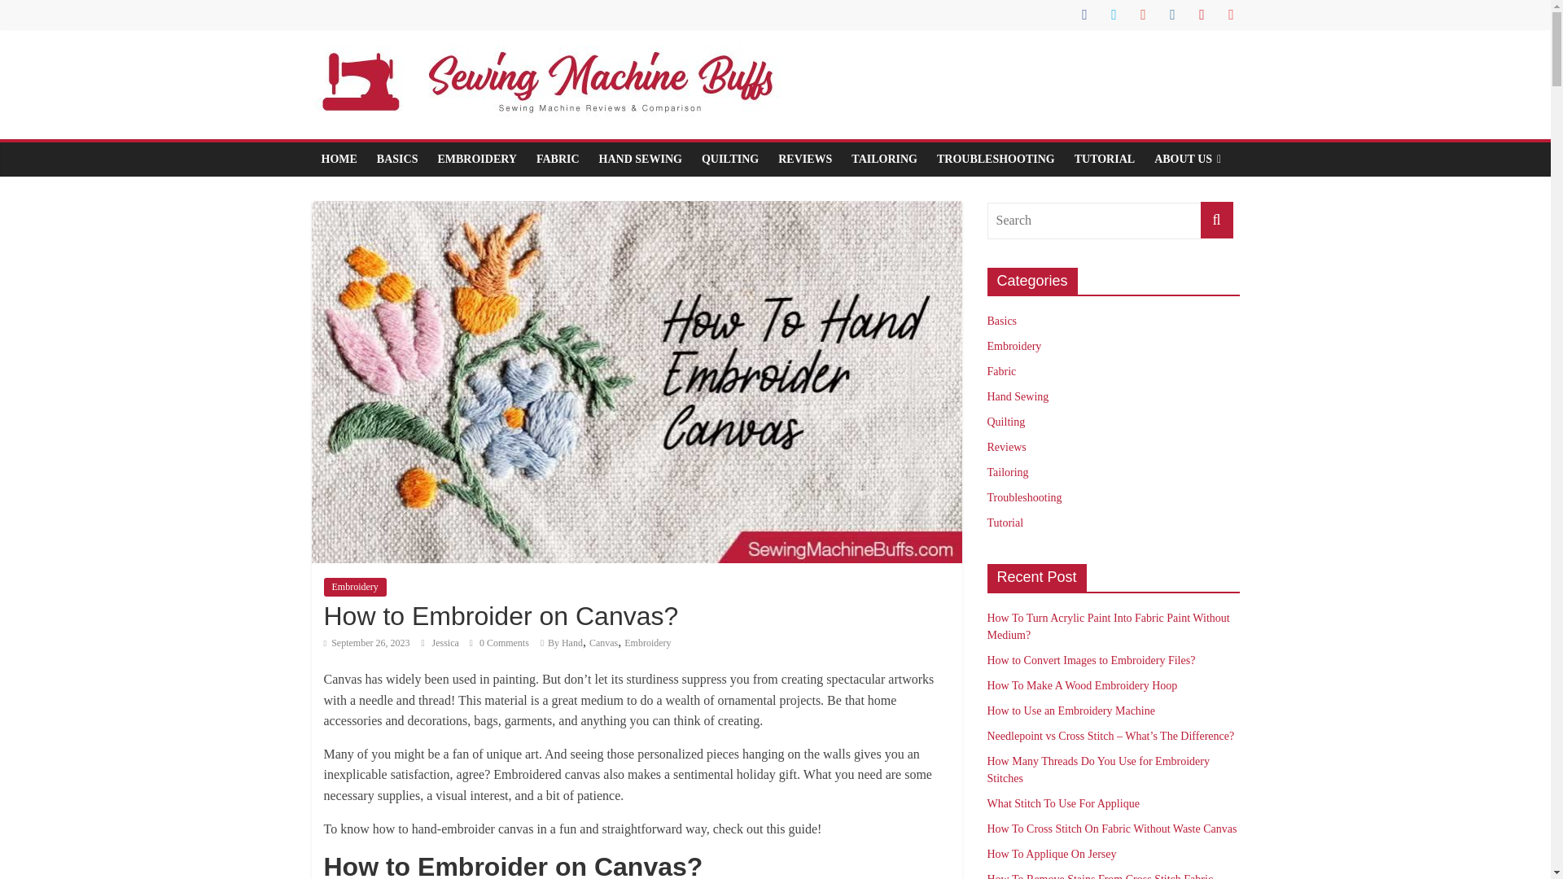  Describe the element at coordinates (884, 160) in the screenshot. I see `TAILORING` at that location.